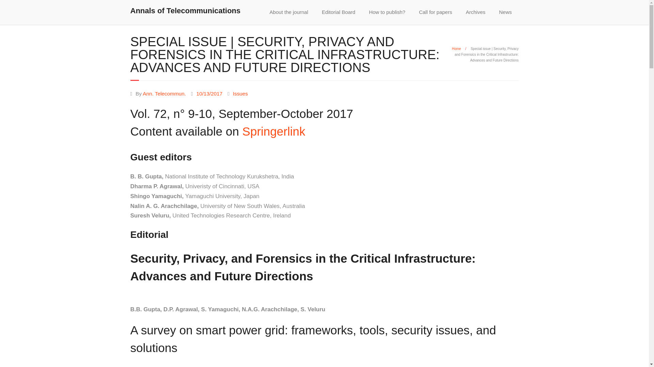 Image resolution: width=654 pixels, height=367 pixels. Describe the element at coordinates (185, 11) in the screenshot. I see `Annals of Telecommunications` at that location.